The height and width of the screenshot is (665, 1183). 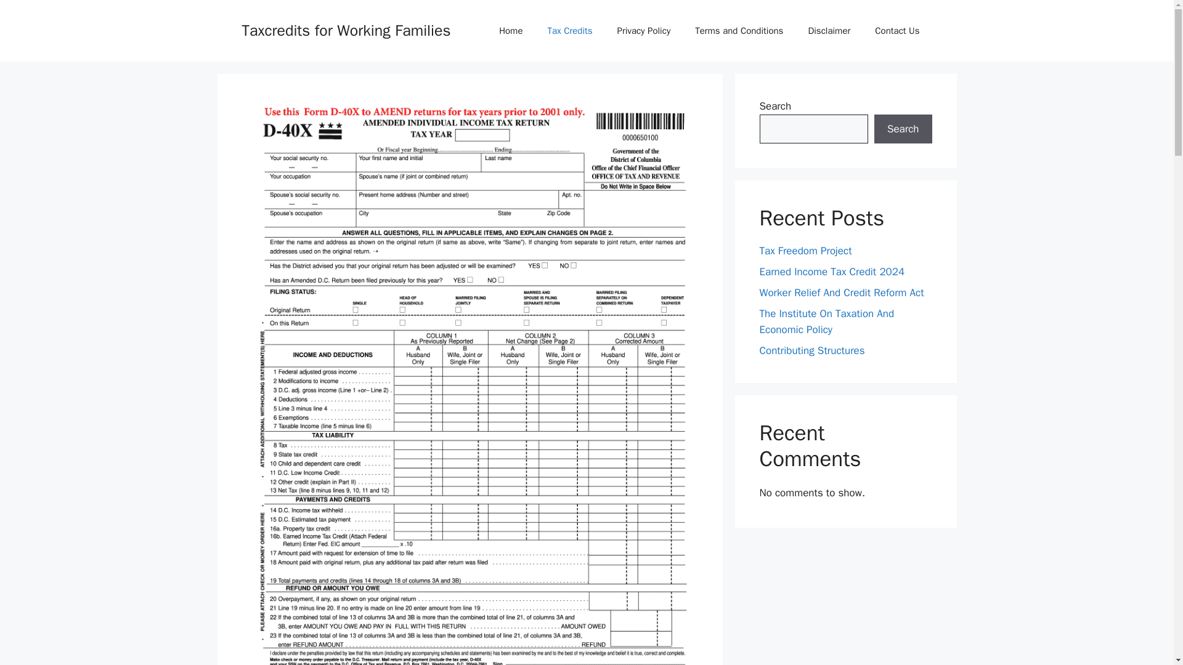 I want to click on Tax Credits, so click(x=569, y=31).